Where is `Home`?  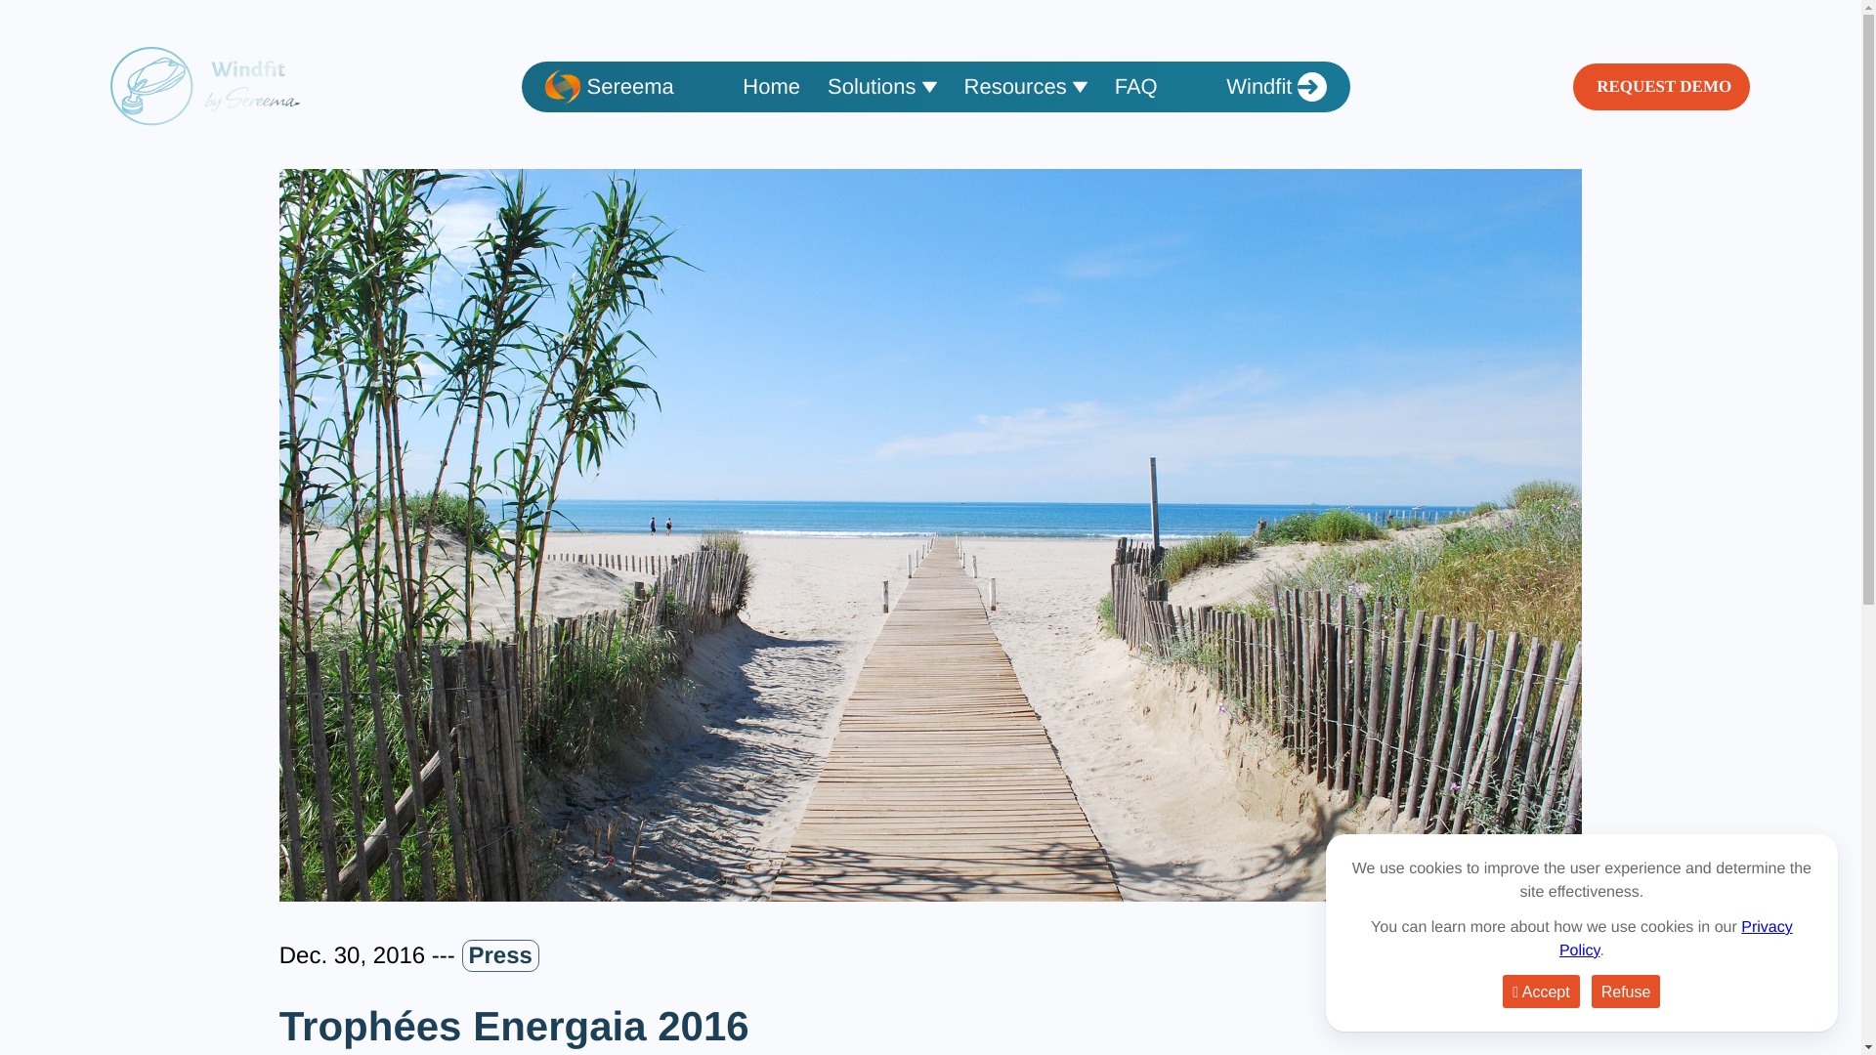 Home is located at coordinates (772, 86).